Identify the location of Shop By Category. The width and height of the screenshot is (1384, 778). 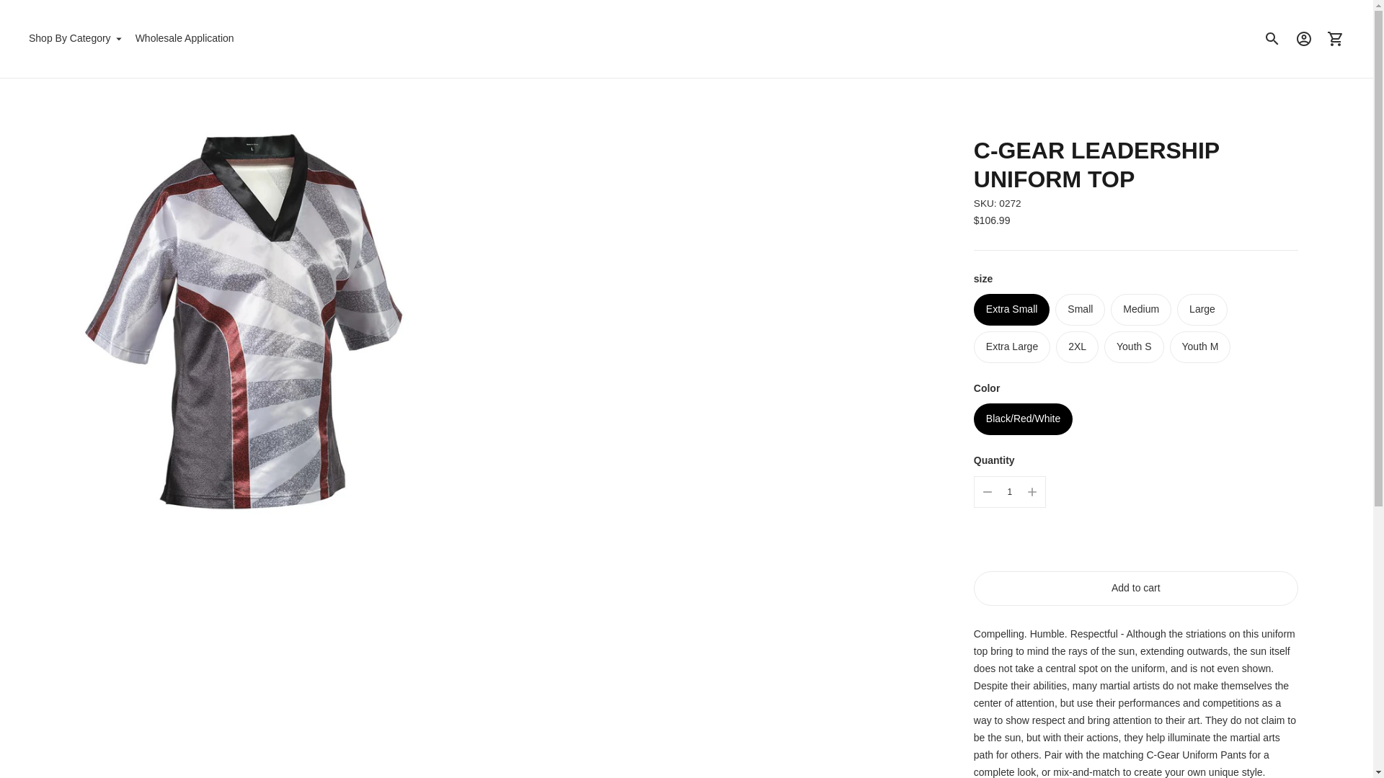
(75, 39).